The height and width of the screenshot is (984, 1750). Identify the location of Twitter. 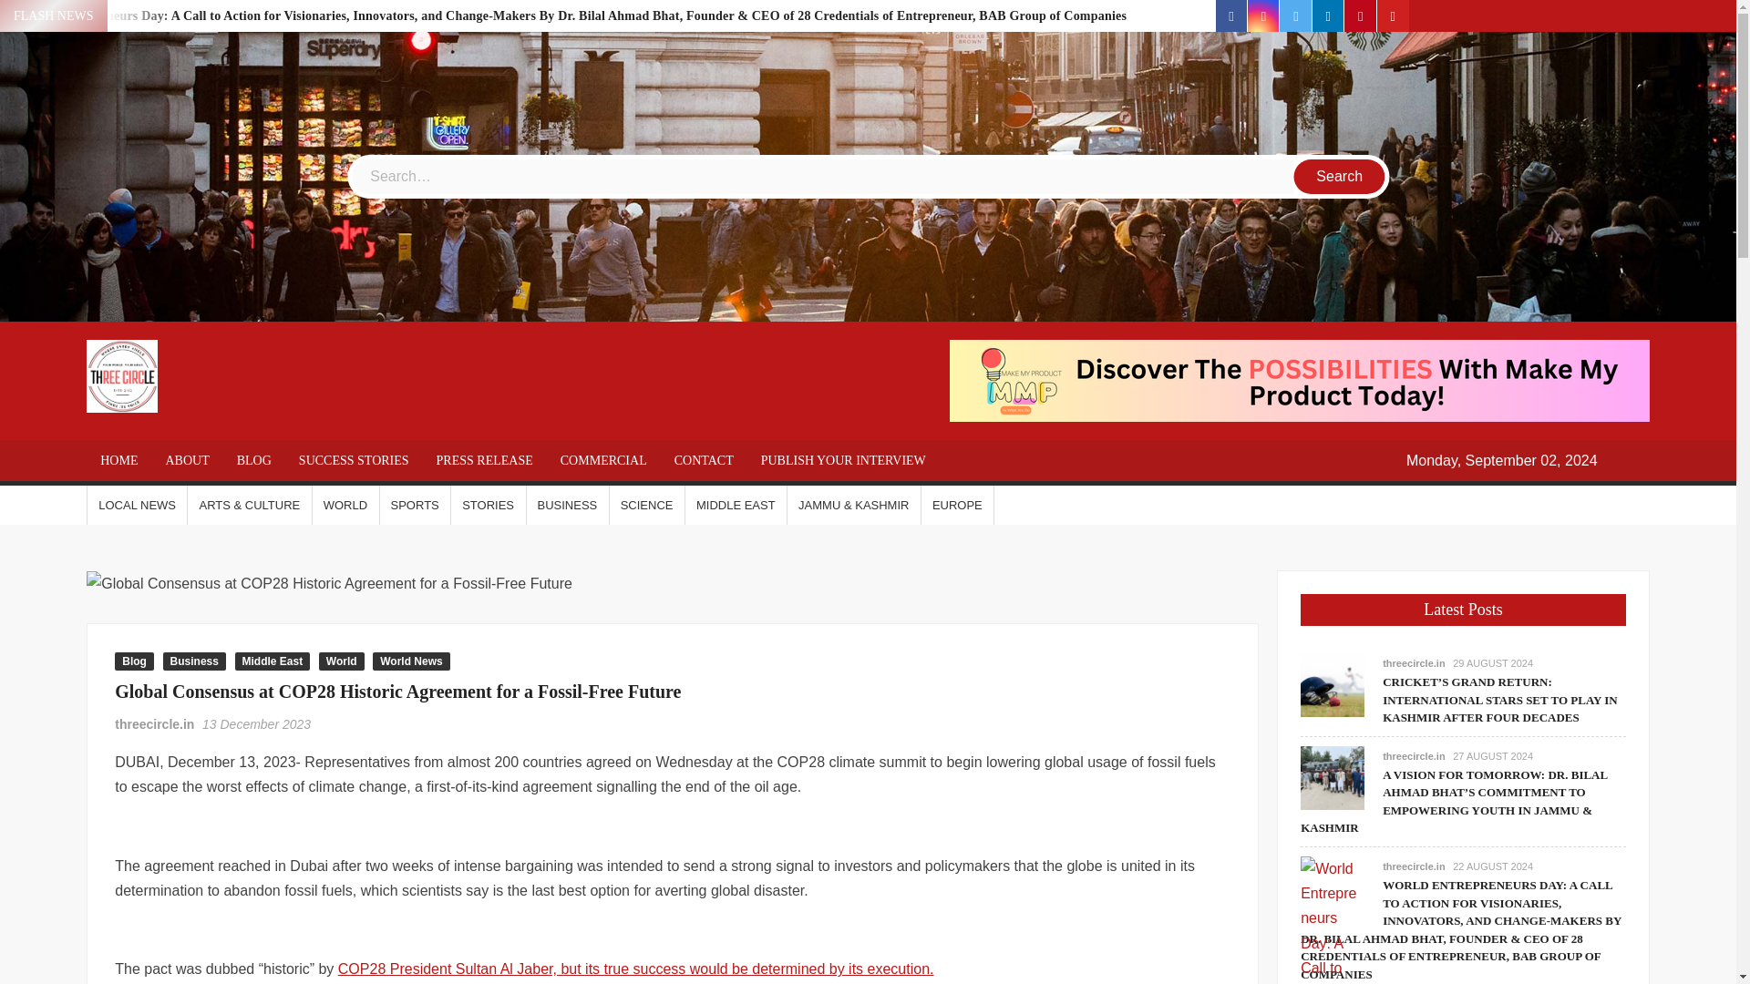
(1294, 15).